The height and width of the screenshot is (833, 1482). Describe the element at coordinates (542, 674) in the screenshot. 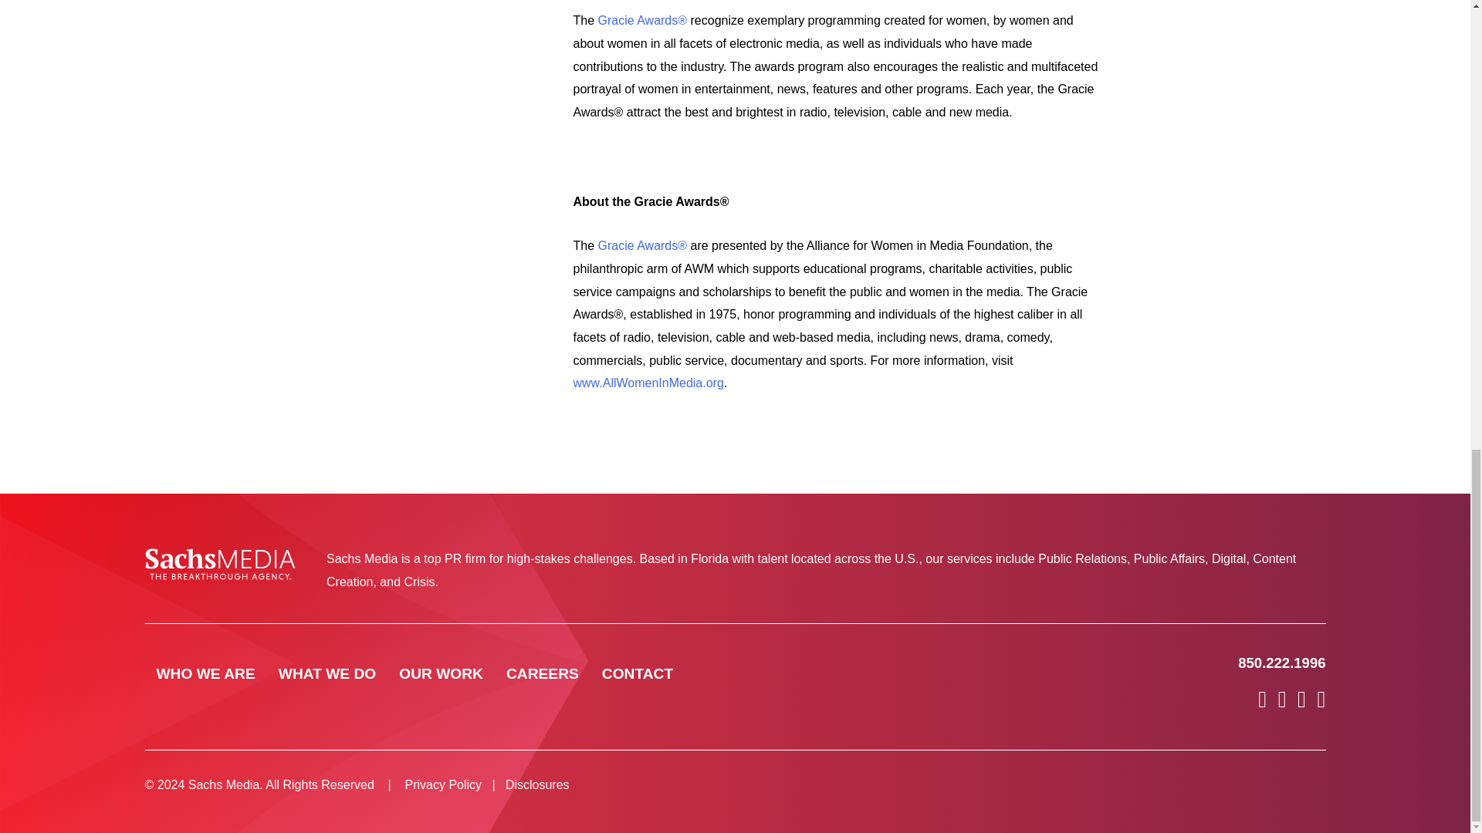

I see `CAREERS` at that location.